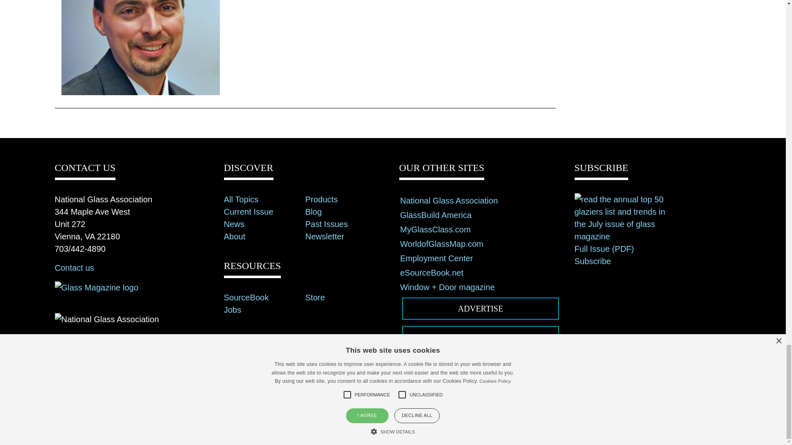 Image resolution: width=792 pixels, height=445 pixels. Describe the element at coordinates (449, 200) in the screenshot. I see `National Glass Association` at that location.